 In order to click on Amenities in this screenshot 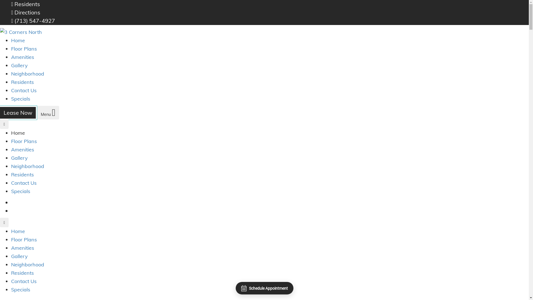, I will do `click(22, 149)`.